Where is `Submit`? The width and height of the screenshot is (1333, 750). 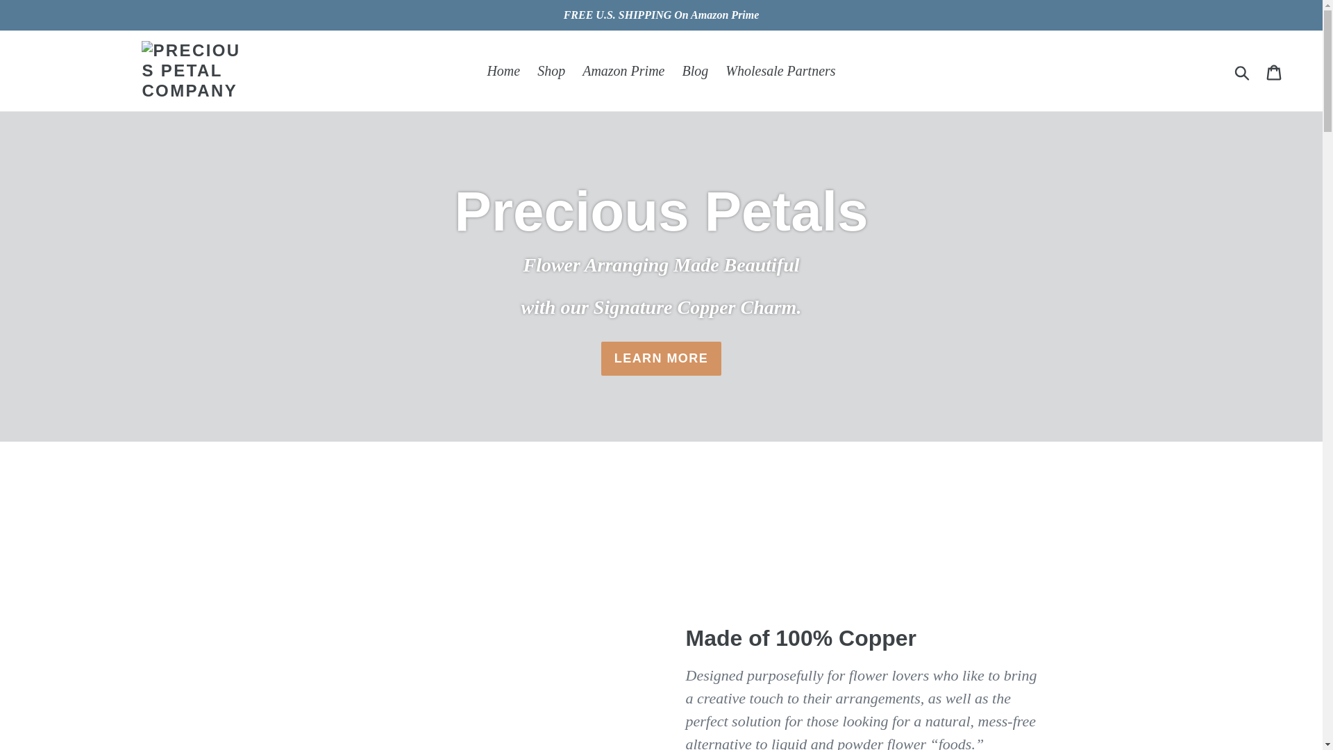 Submit is located at coordinates (1243, 71).